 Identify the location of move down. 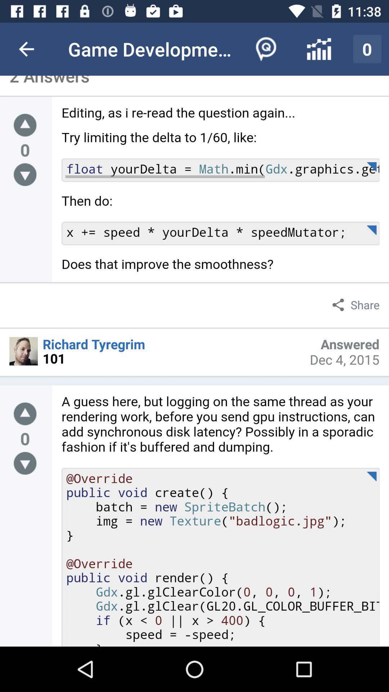
(25, 463).